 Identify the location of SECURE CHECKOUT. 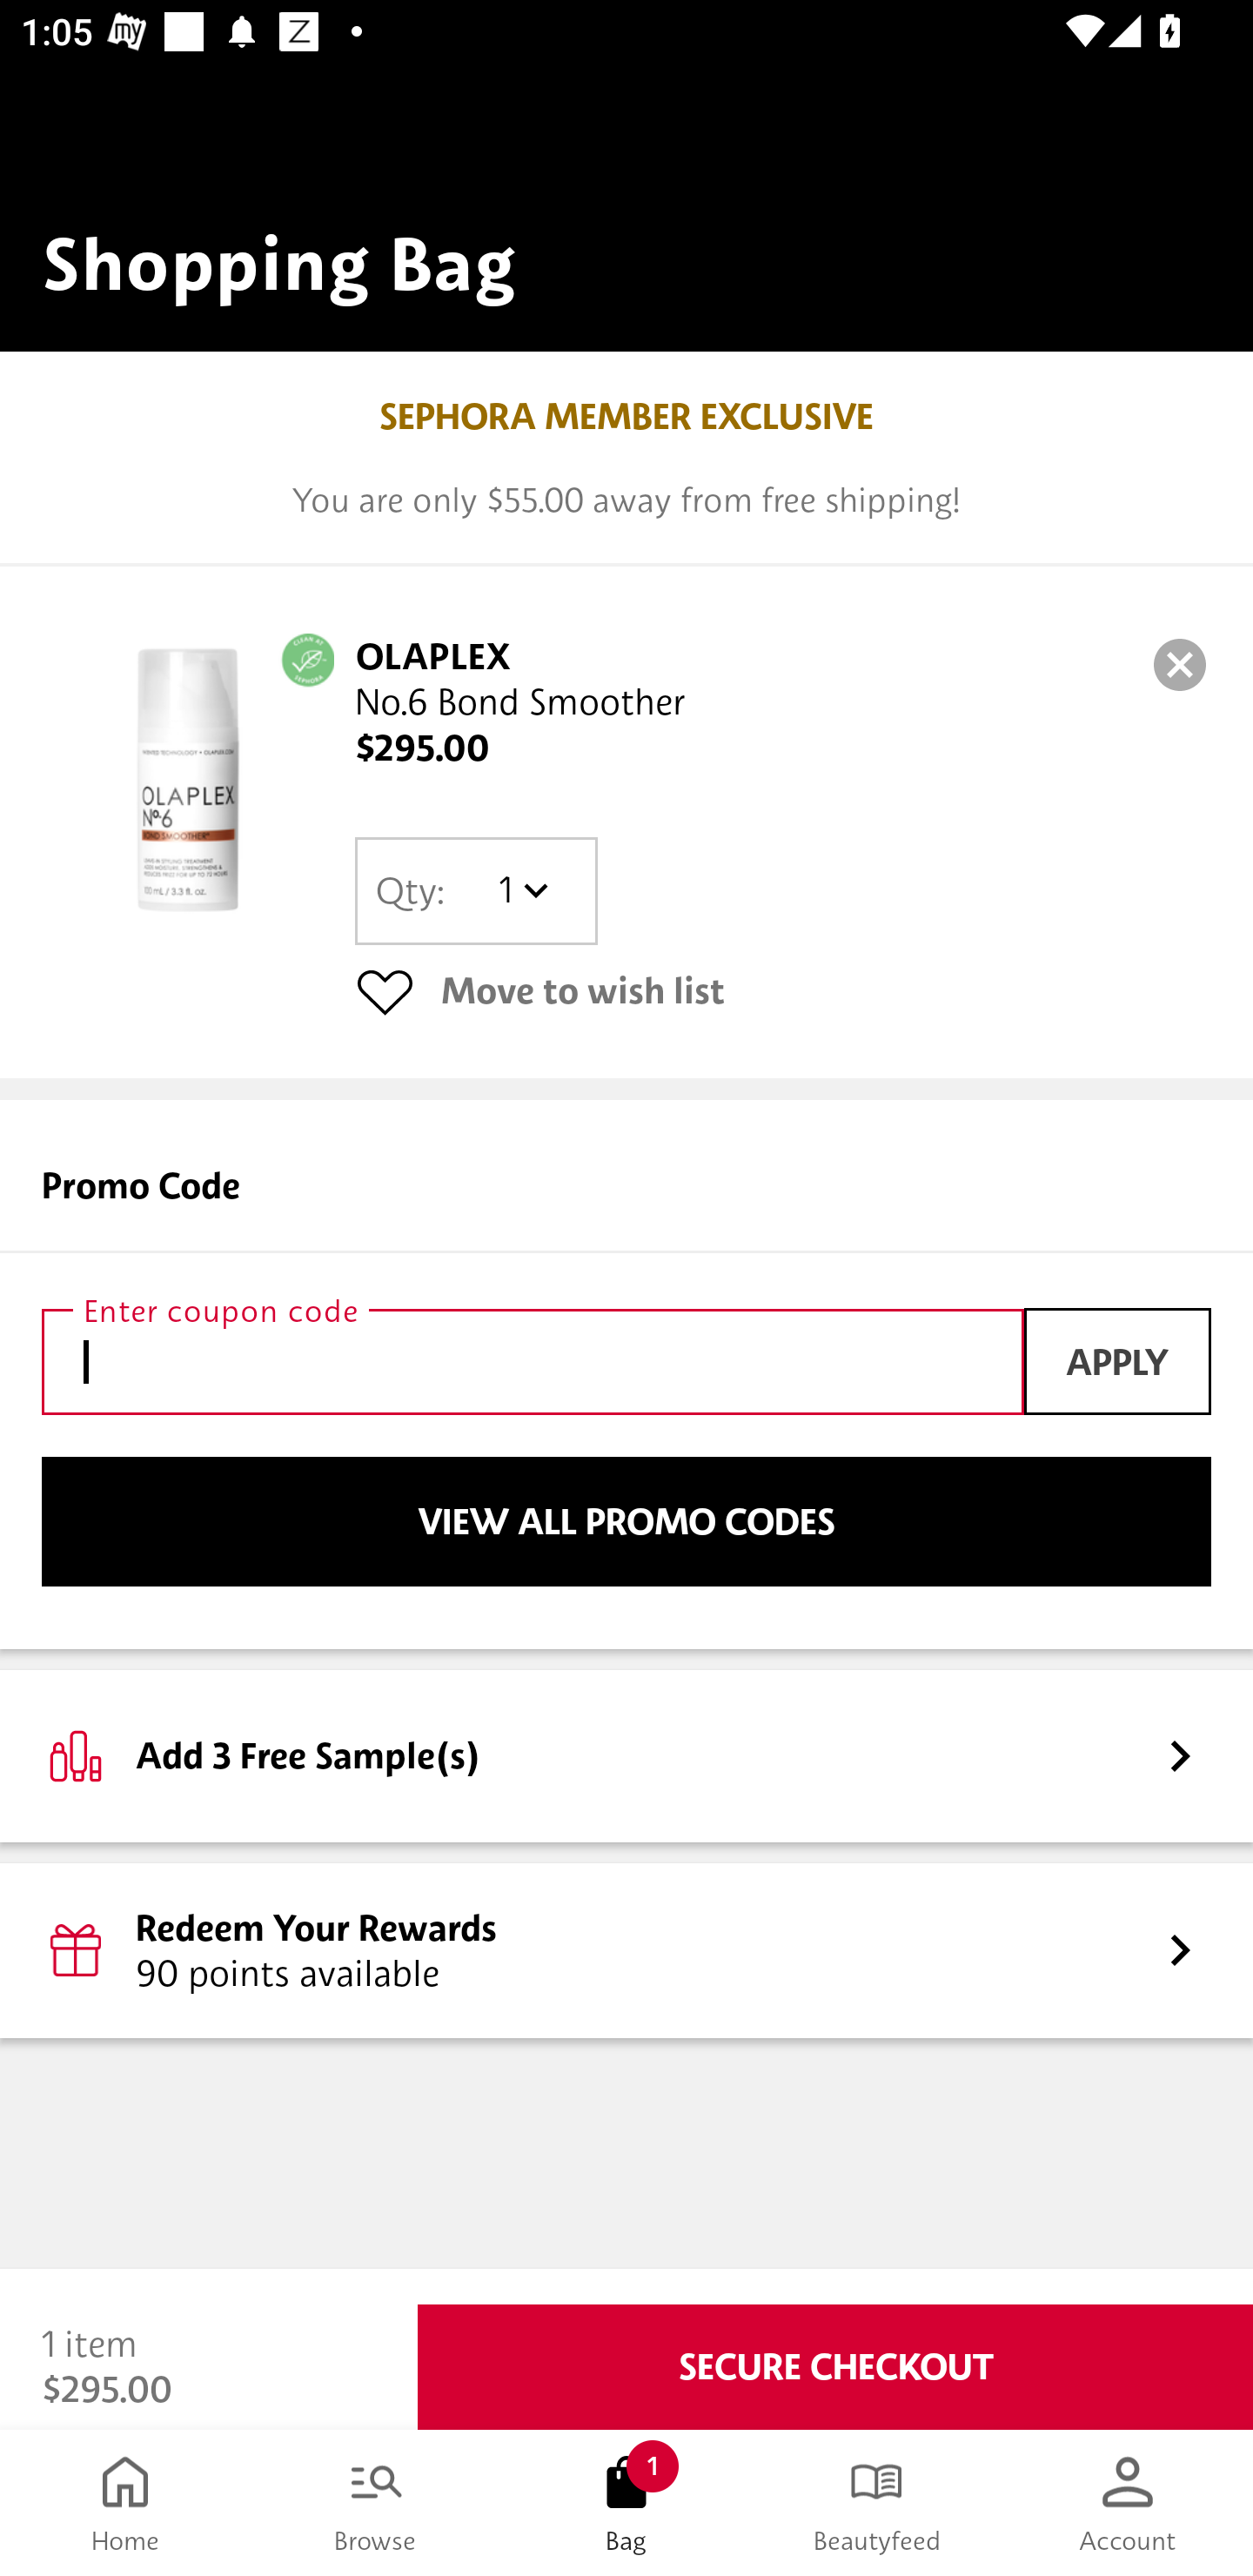
(835, 2367).